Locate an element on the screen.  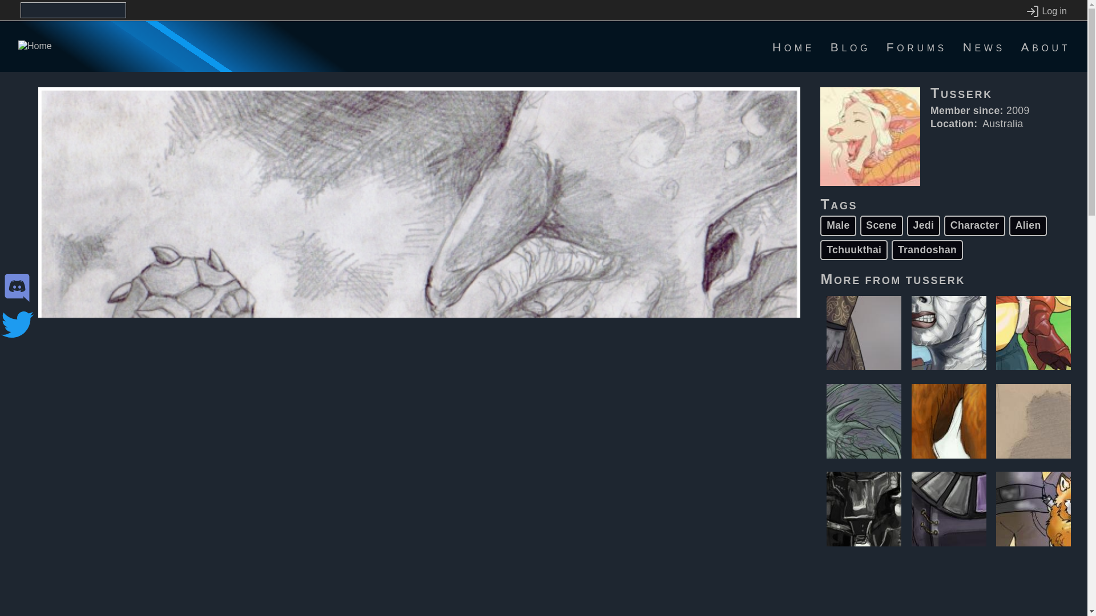
View user profile. is located at coordinates (936, 279).